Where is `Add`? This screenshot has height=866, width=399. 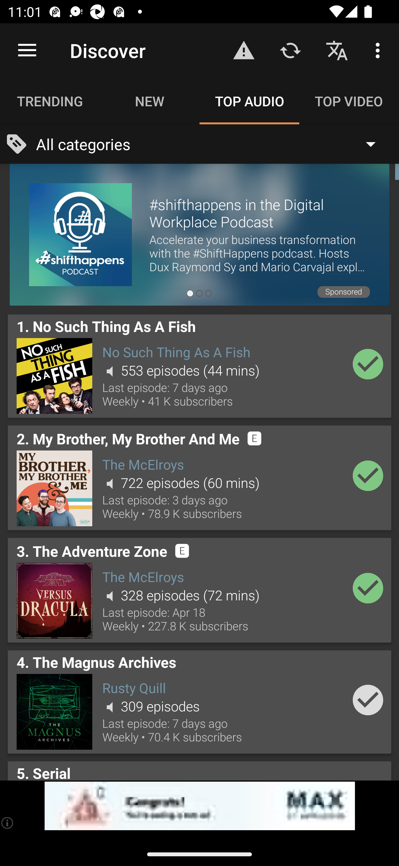
Add is located at coordinates (368, 699).